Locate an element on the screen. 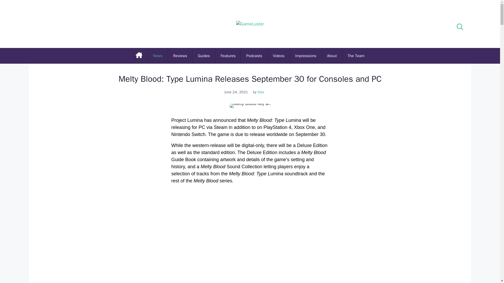  Podcasts is located at coordinates (254, 56).